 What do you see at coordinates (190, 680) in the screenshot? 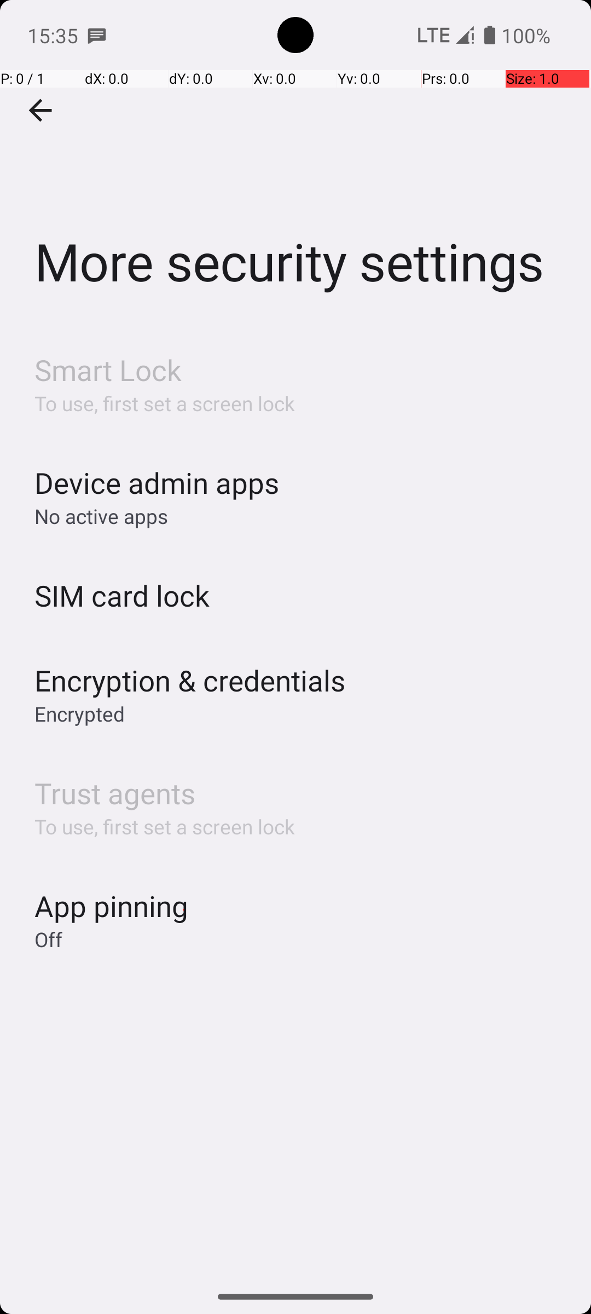
I see `Encryption & credentials` at bounding box center [190, 680].